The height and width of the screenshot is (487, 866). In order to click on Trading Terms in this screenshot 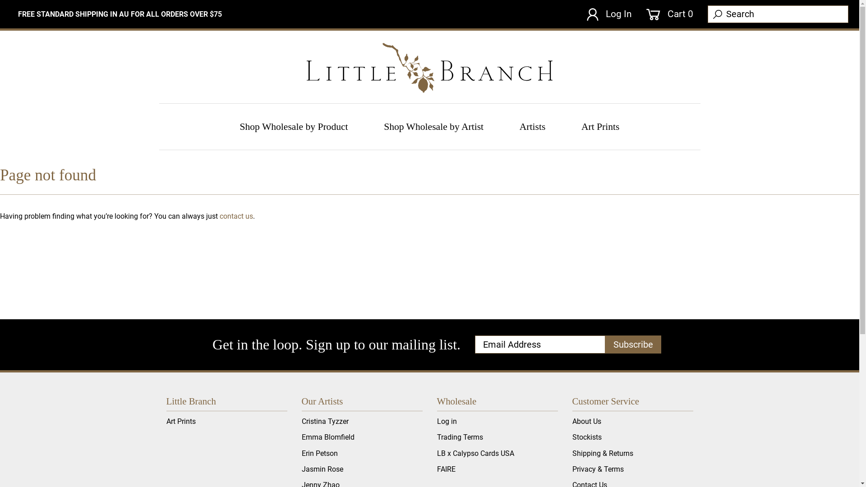, I will do `click(460, 437)`.